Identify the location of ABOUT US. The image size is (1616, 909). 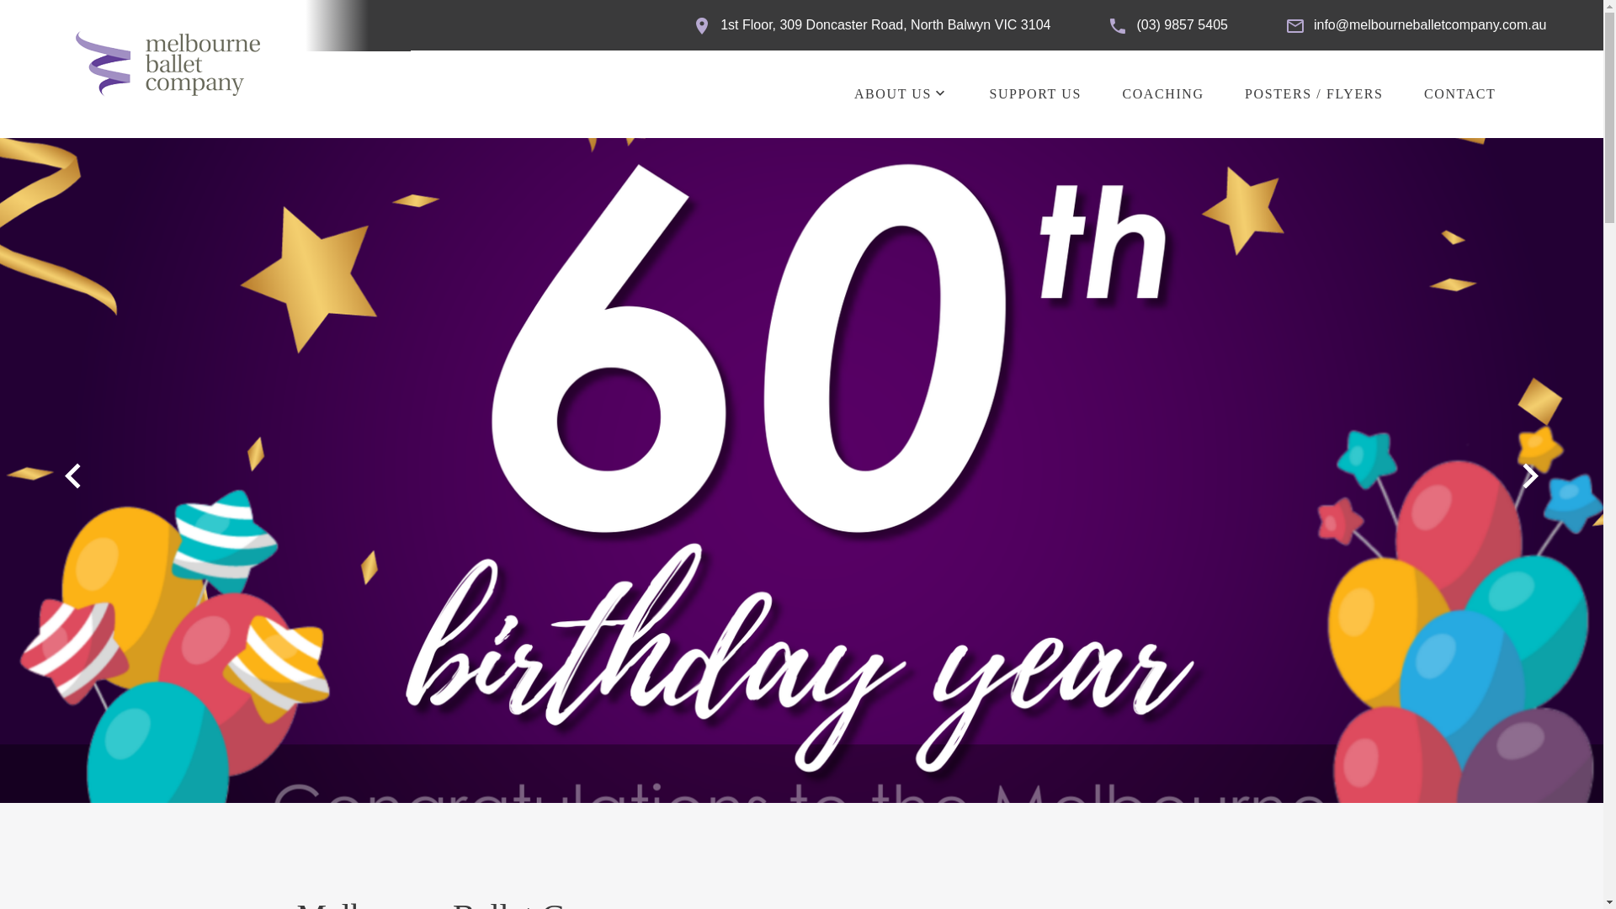
(893, 94).